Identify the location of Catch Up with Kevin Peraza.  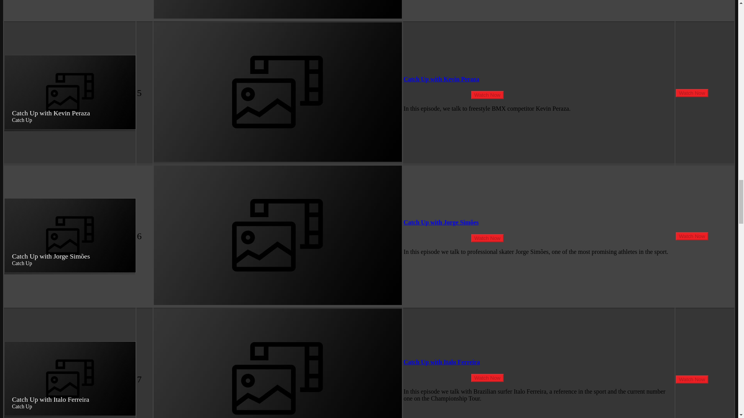
(441, 79).